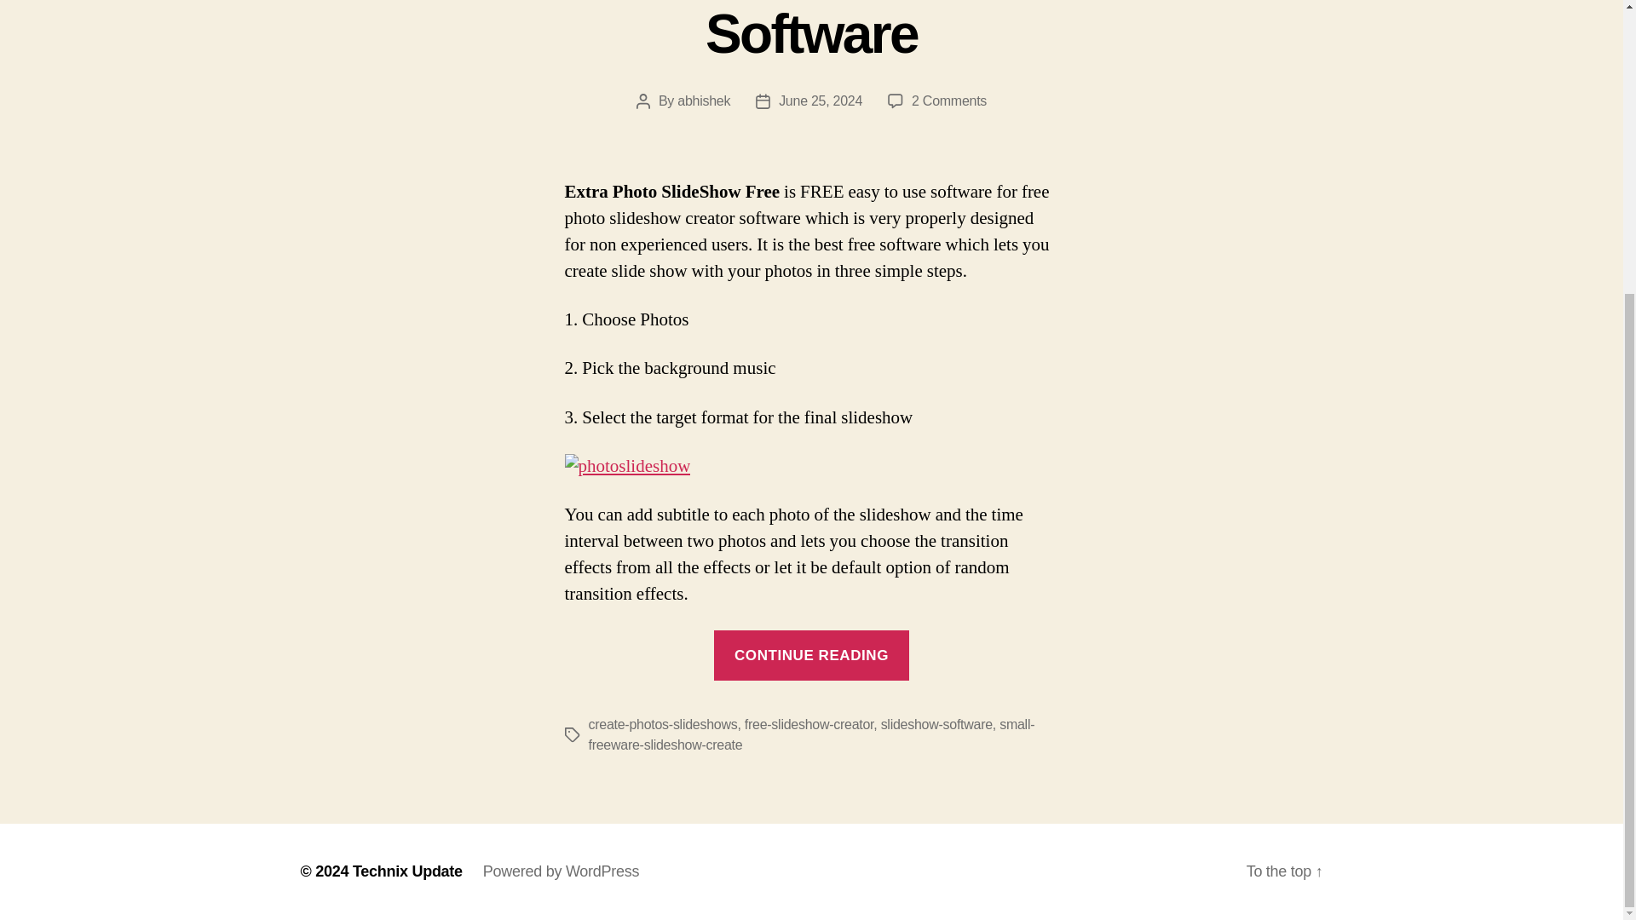 Image resolution: width=1636 pixels, height=920 pixels. What do you see at coordinates (662, 724) in the screenshot?
I see `create-photos-slideshows` at bounding box center [662, 724].